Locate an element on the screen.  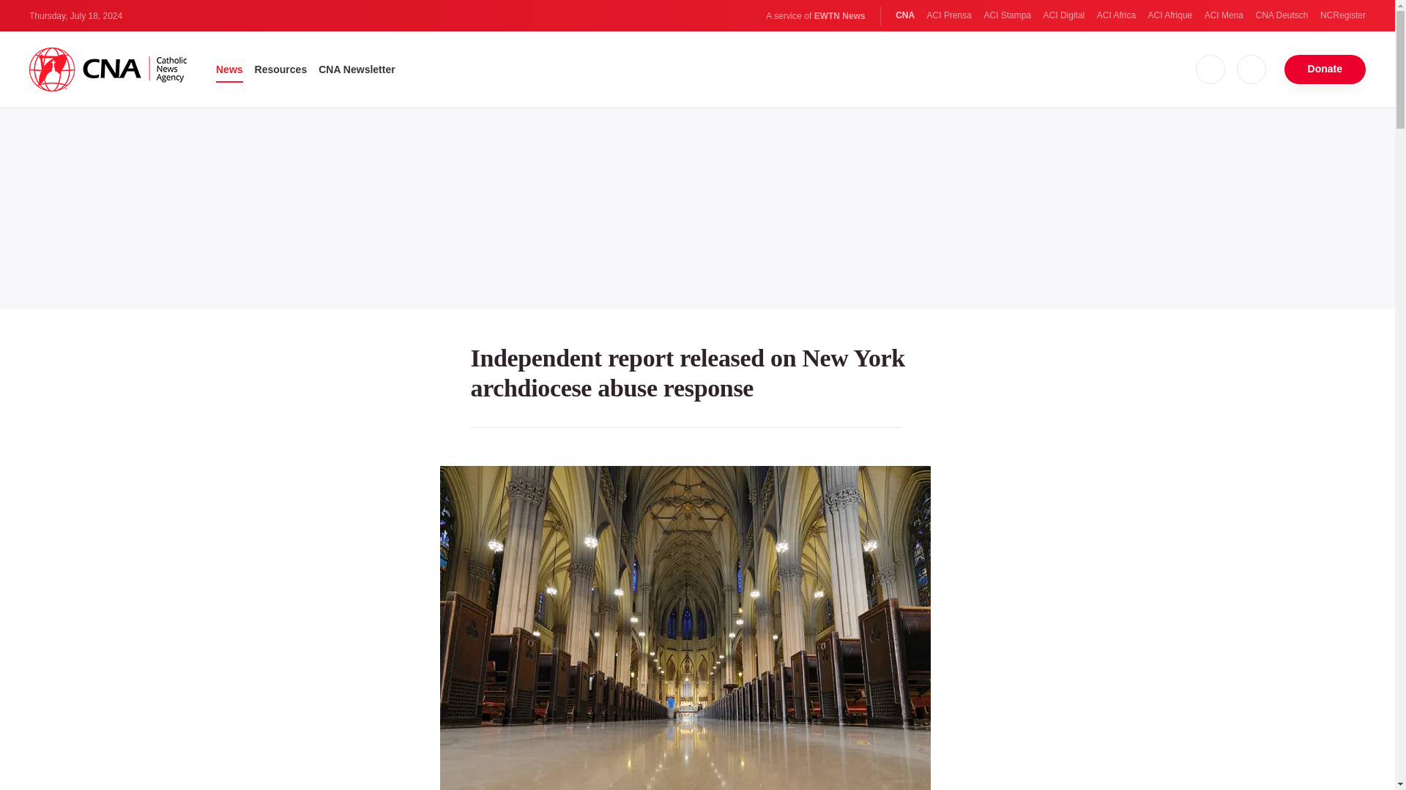
NCRegister is located at coordinates (1342, 15).